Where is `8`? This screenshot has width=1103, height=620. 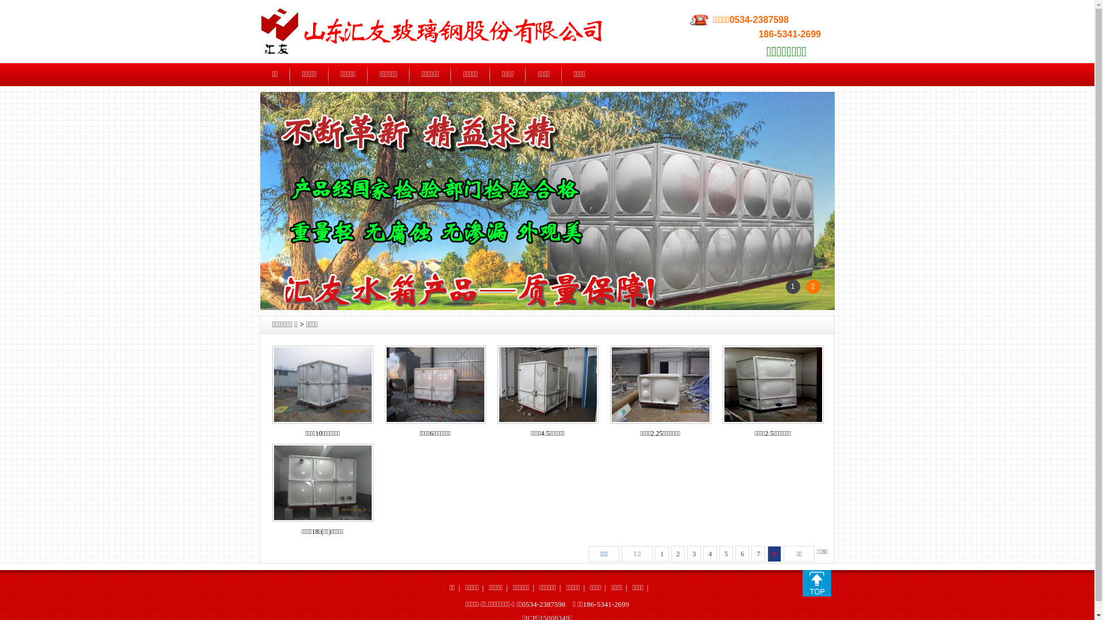
8 is located at coordinates (774, 554).